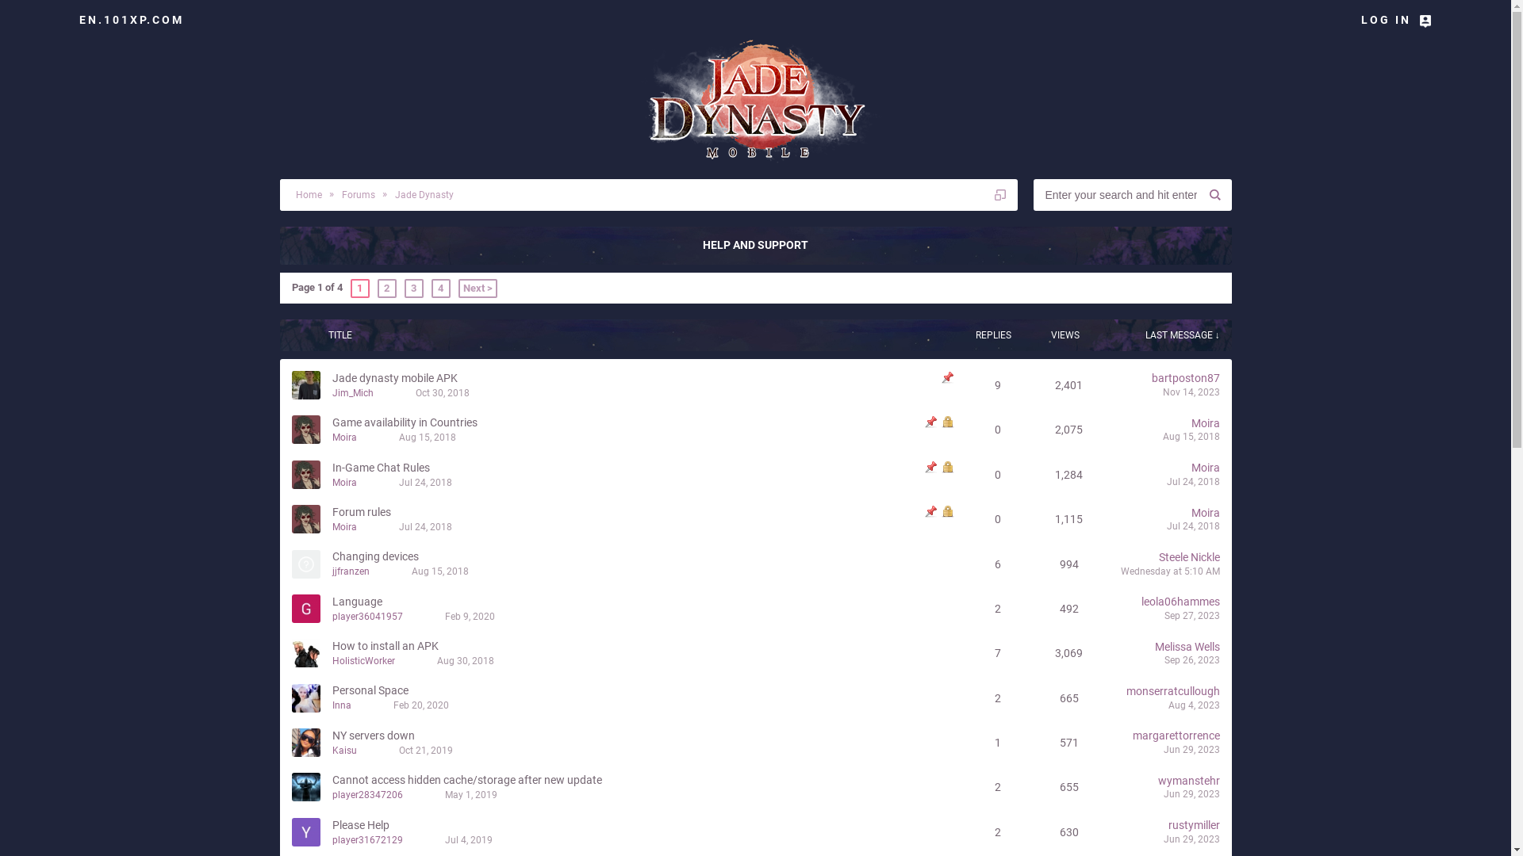 The height and width of the screenshot is (856, 1523). I want to click on bartposton87, so click(1186, 378).